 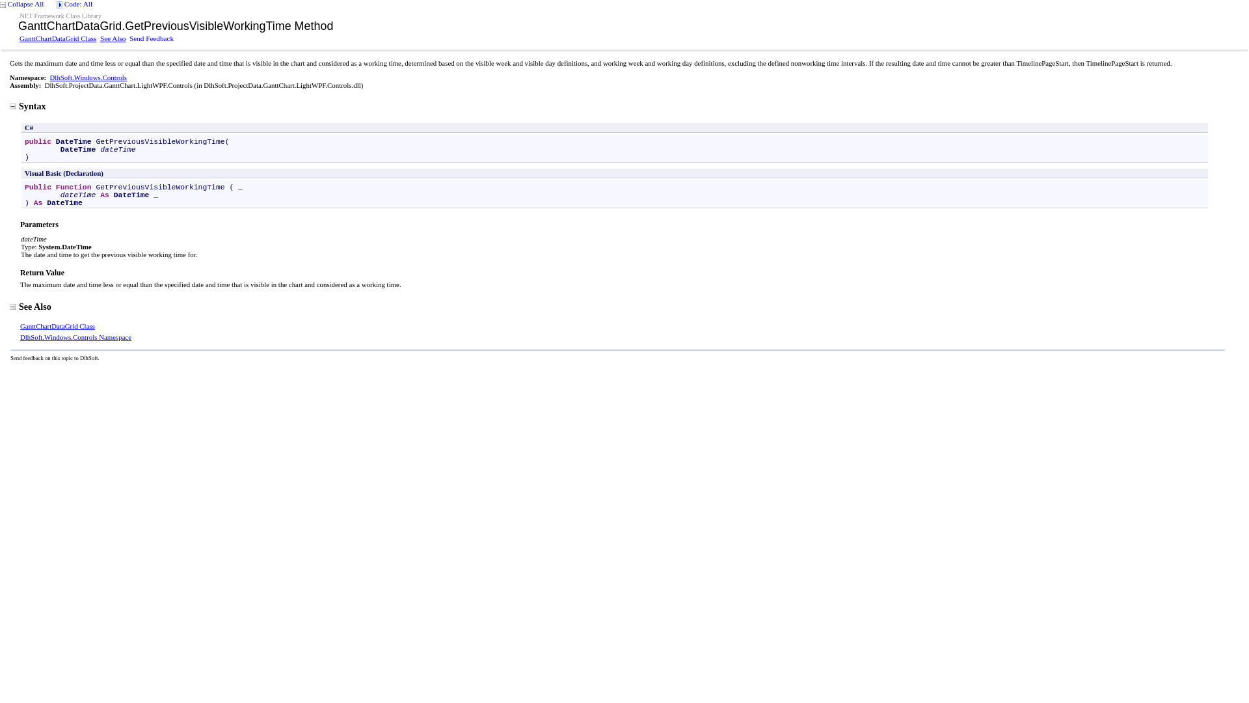 What do you see at coordinates (113, 38) in the screenshot?
I see `See Also` at bounding box center [113, 38].